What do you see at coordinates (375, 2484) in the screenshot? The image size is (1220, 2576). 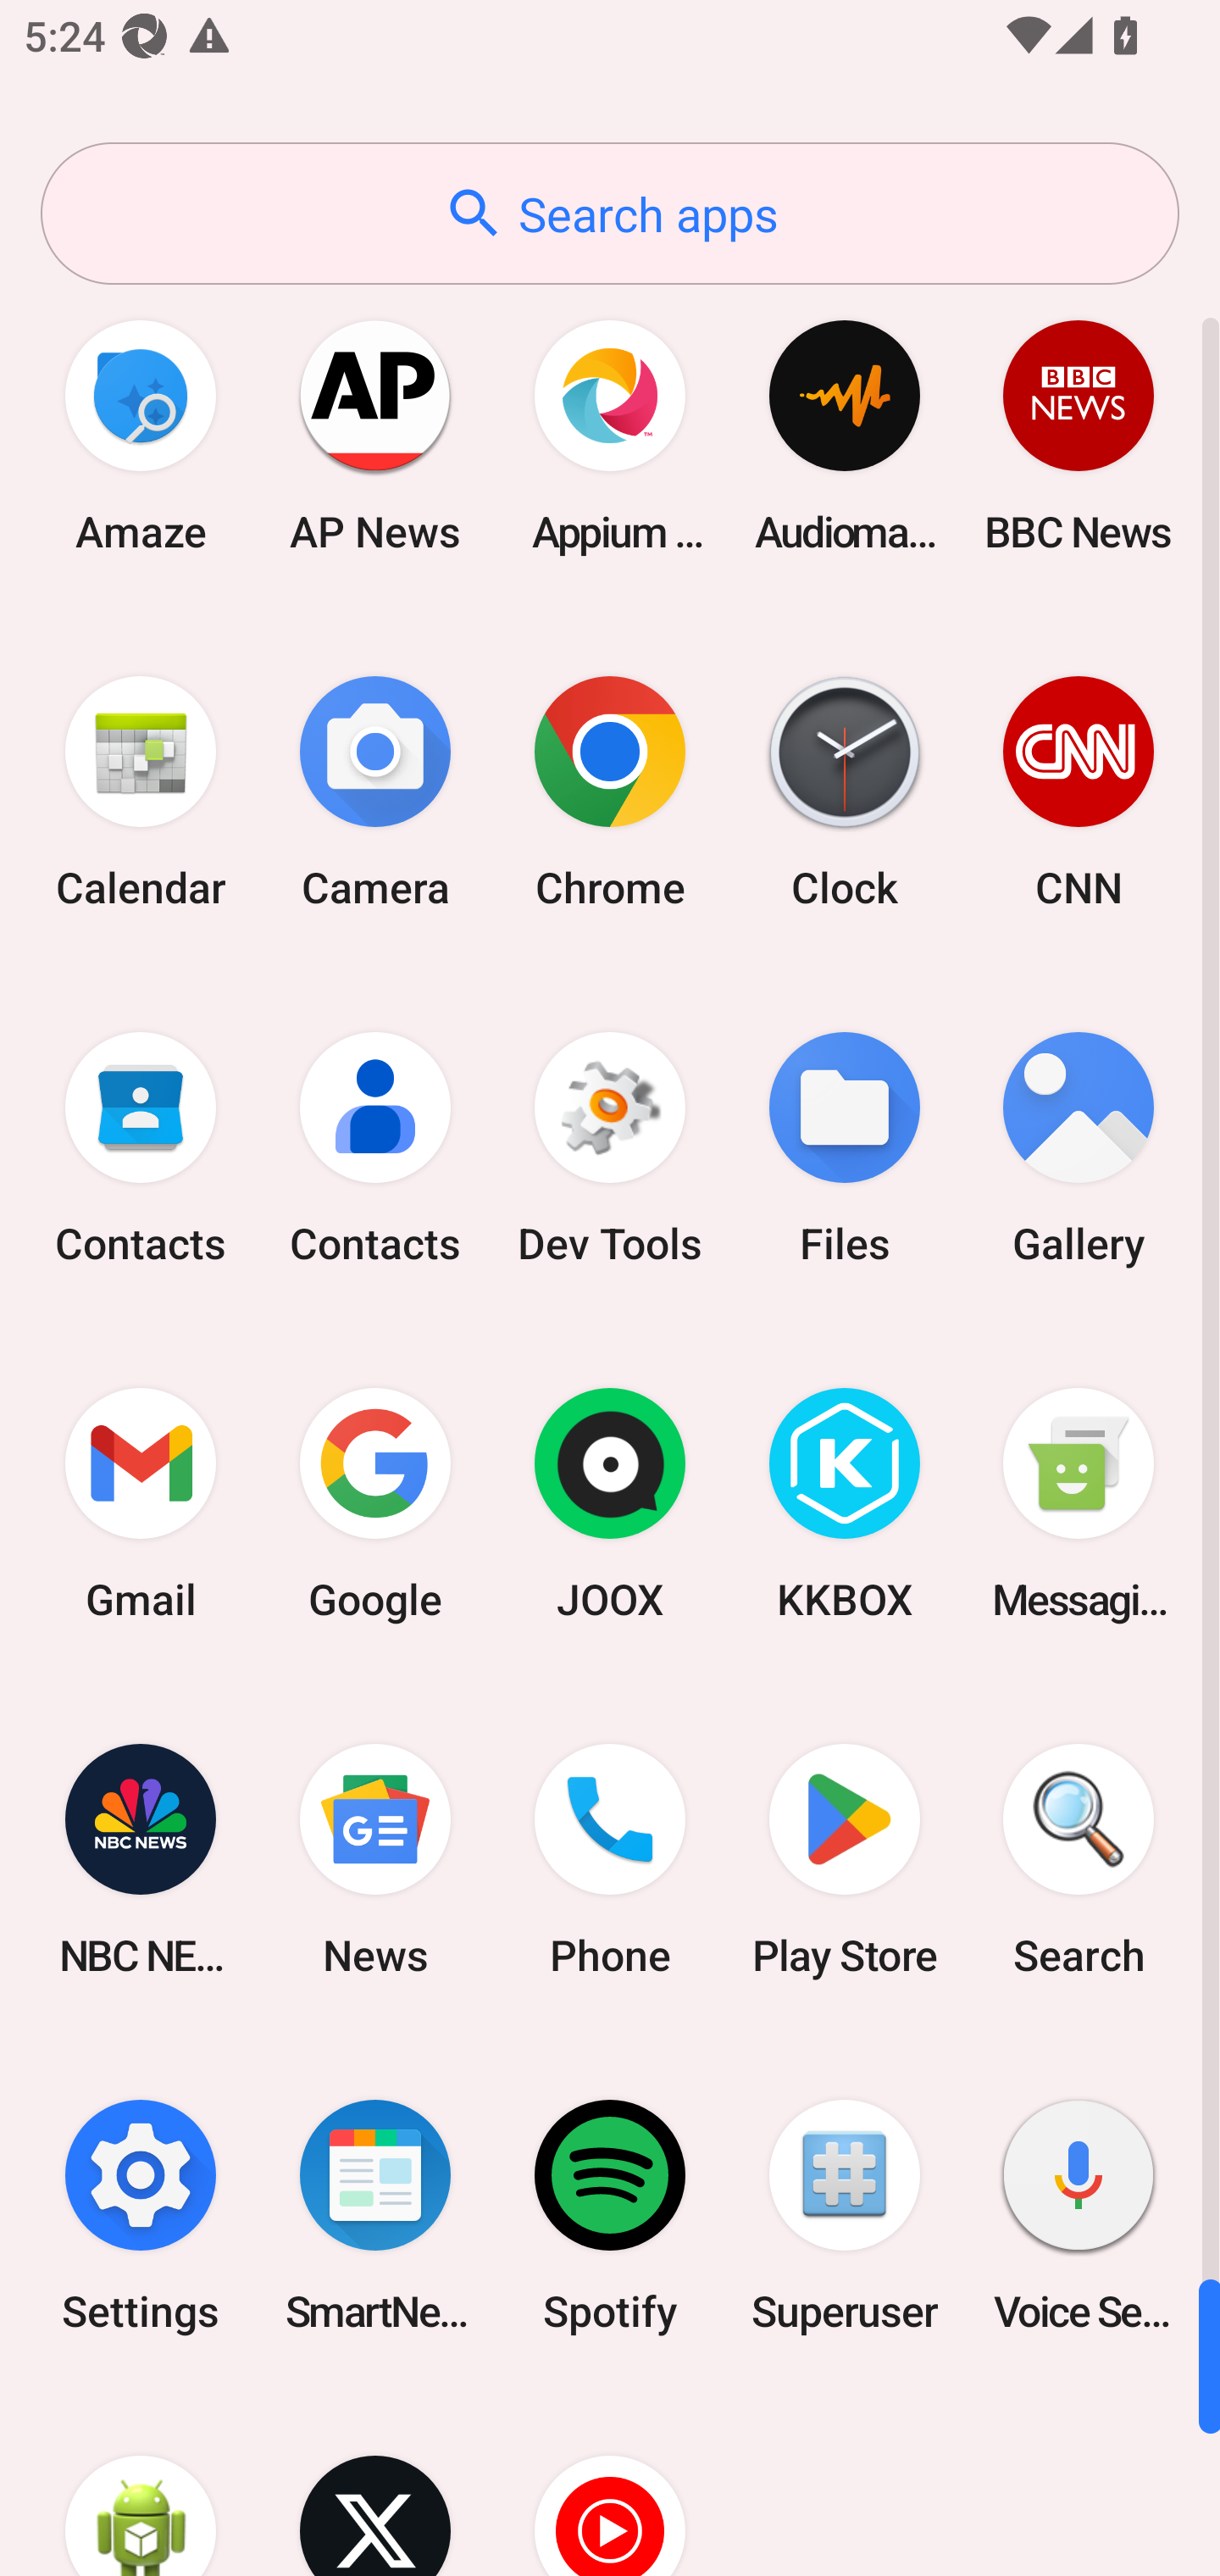 I see `X` at bounding box center [375, 2484].